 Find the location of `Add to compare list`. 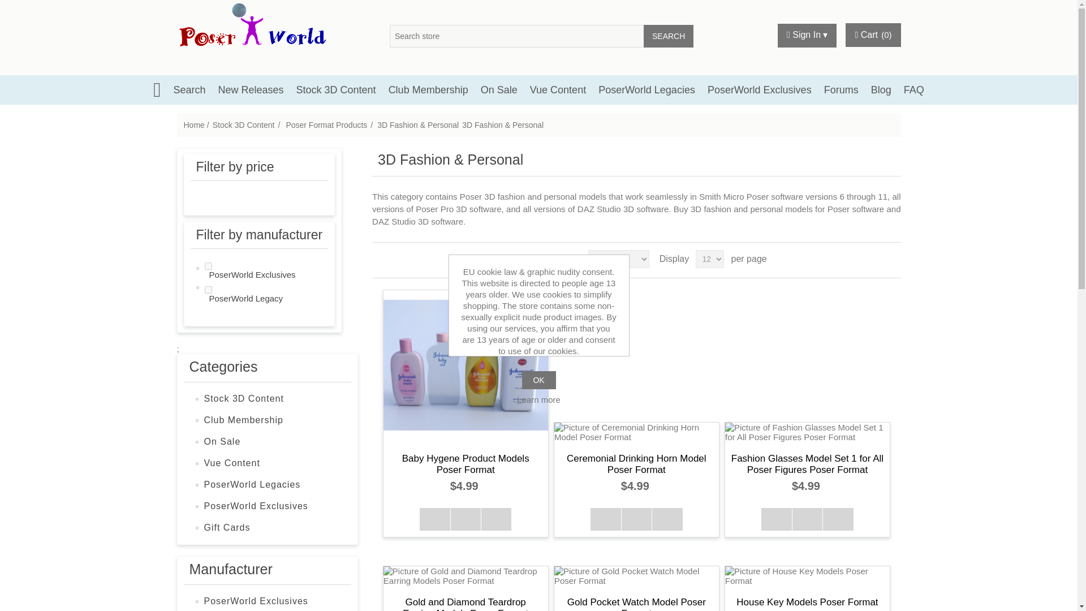

Add to compare list is located at coordinates (466, 519).